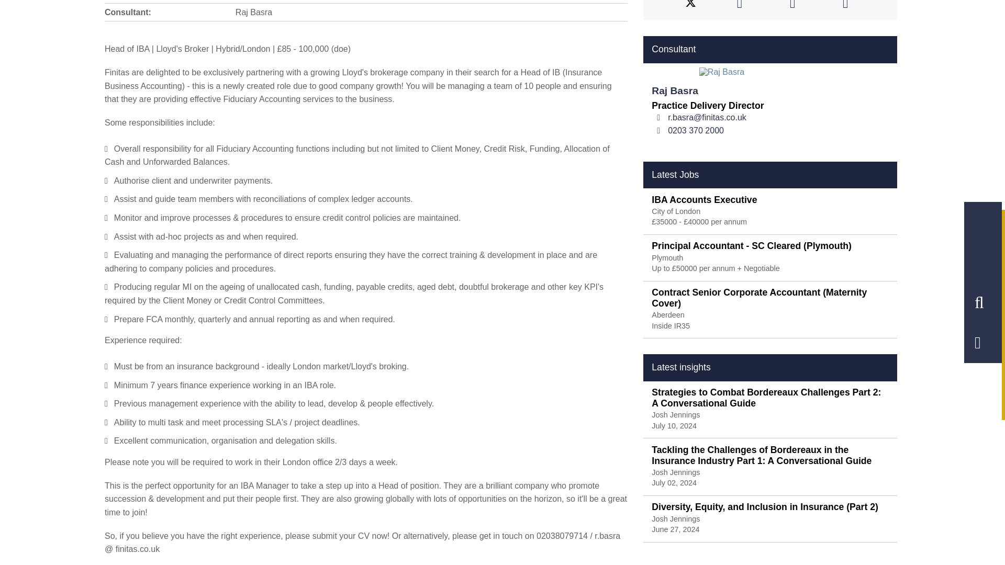 This screenshot has height=565, width=1005. What do you see at coordinates (691, 5) in the screenshot?
I see `Twitter` at bounding box center [691, 5].